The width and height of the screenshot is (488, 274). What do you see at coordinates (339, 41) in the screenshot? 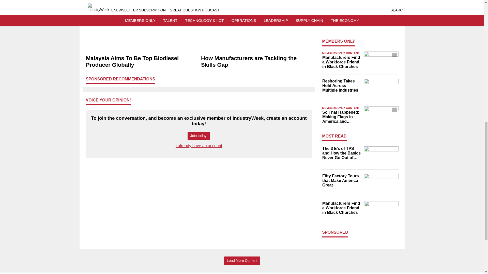
I see `MEMBERS ONLY` at bounding box center [339, 41].